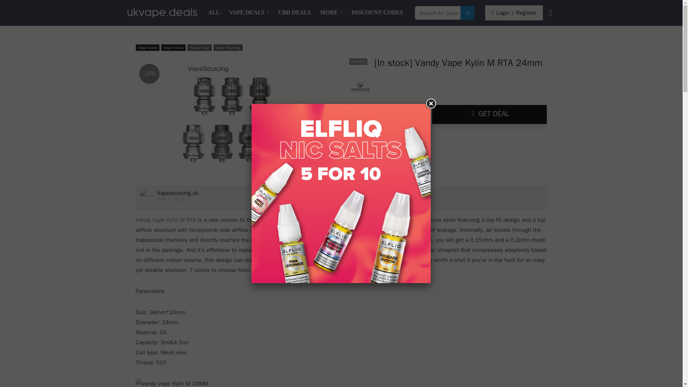 This screenshot has width=688, height=387. I want to click on CBD DEALS, so click(294, 13).